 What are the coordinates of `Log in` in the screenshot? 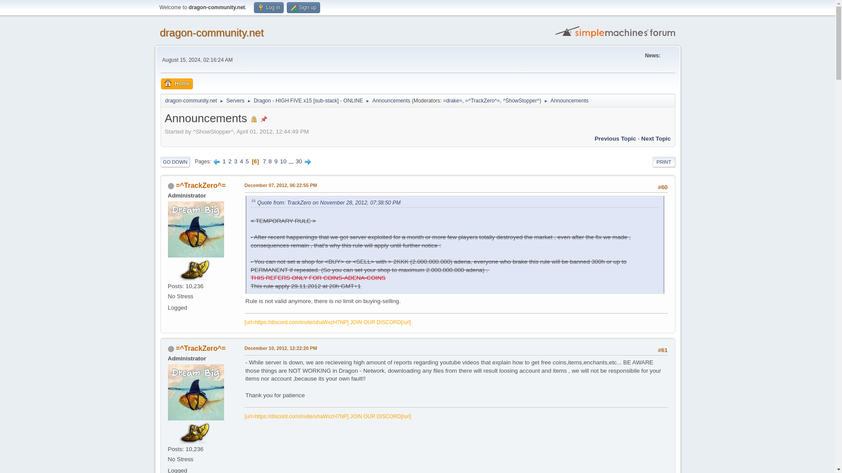 It's located at (269, 8).